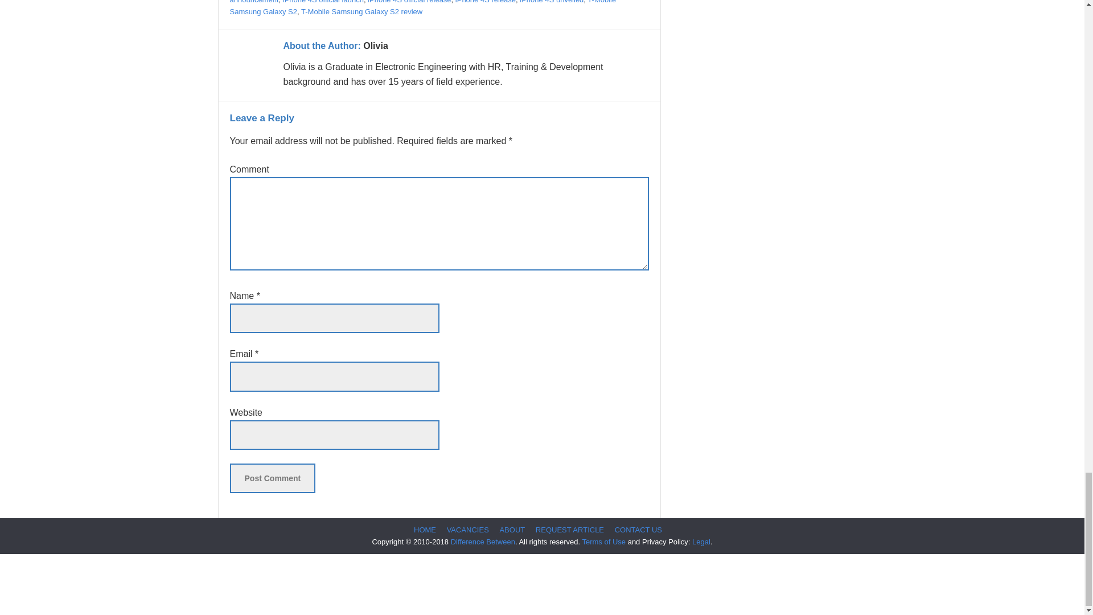 Image resolution: width=1093 pixels, height=615 pixels. I want to click on iPhone 4S unveiled, so click(552, 2).